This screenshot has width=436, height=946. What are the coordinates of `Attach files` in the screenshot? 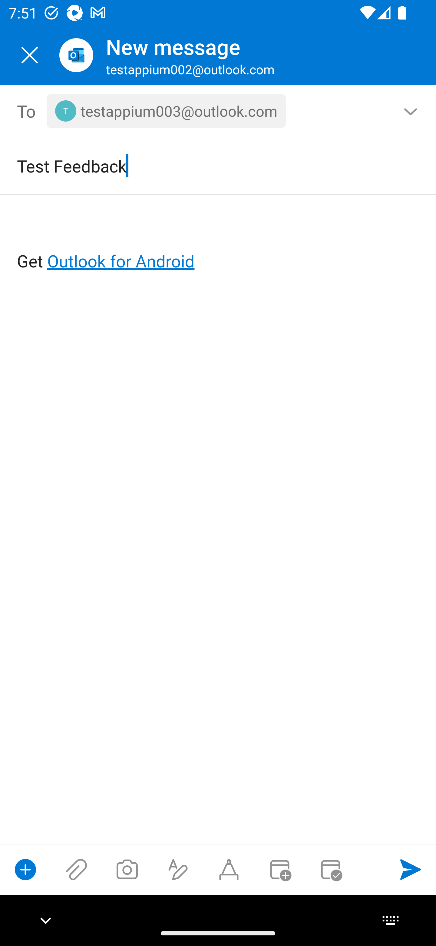 It's located at (76, 869).